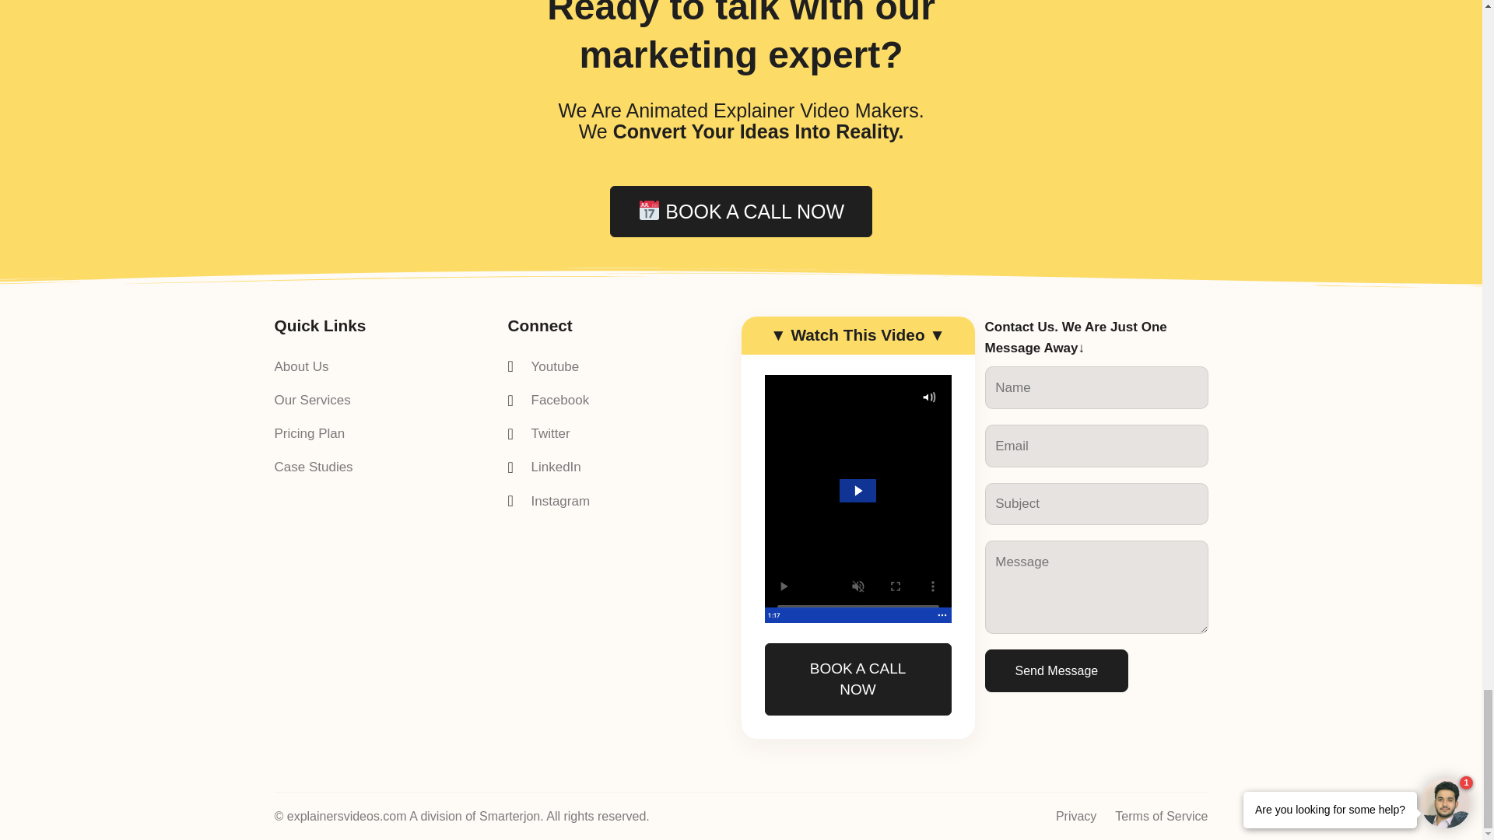 The height and width of the screenshot is (840, 1494). What do you see at coordinates (313, 434) in the screenshot?
I see `Pricing Plan` at bounding box center [313, 434].